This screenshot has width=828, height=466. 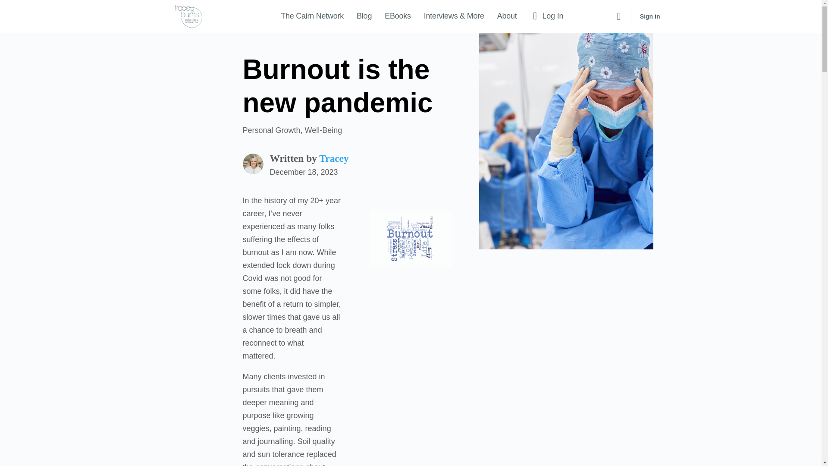 I want to click on Personal Growth, so click(x=271, y=132).